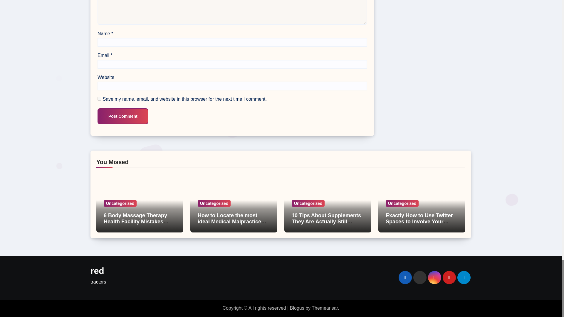 Image resolution: width=564 pixels, height=317 pixels. I want to click on Post Comment, so click(123, 116).